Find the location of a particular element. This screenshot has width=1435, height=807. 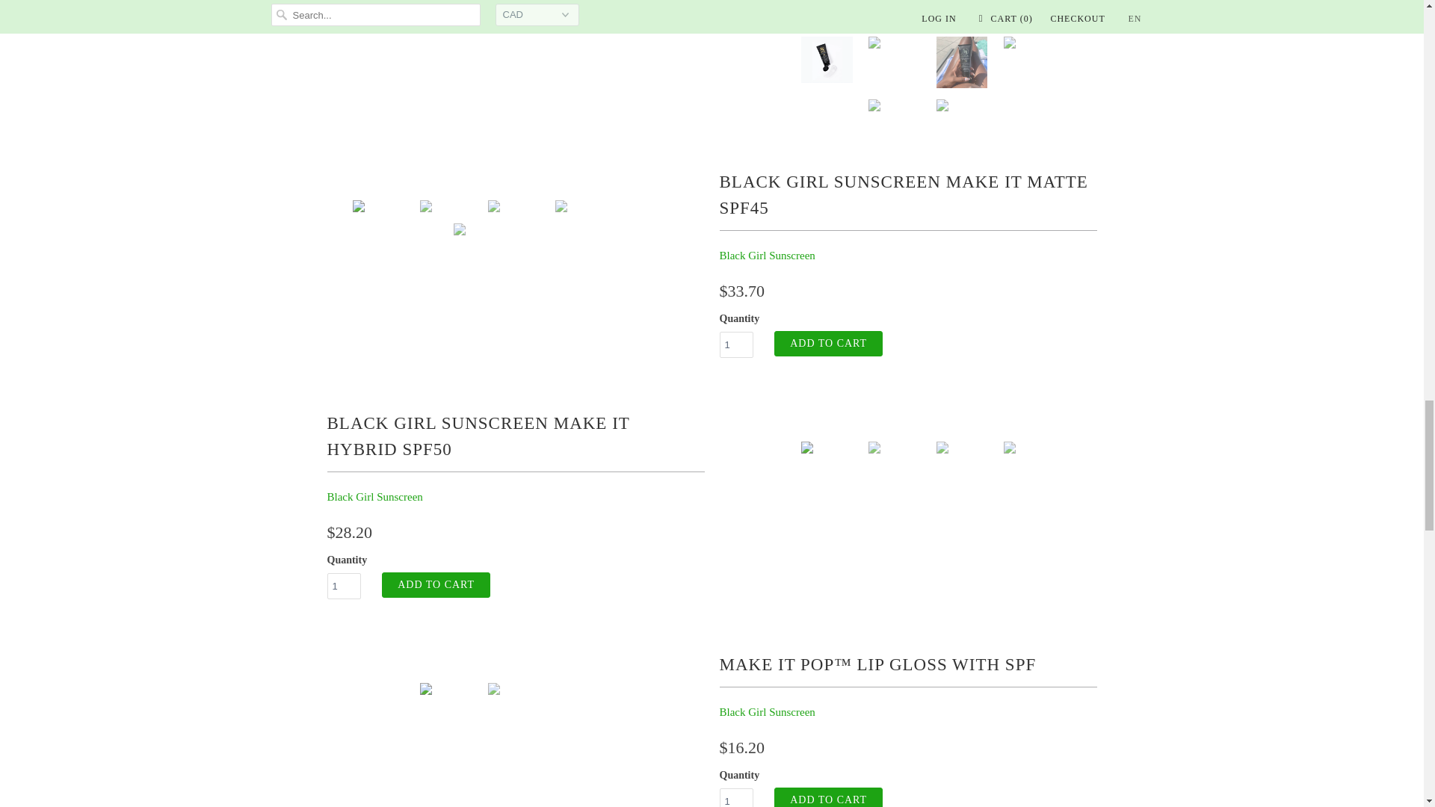

1 is located at coordinates (735, 798).